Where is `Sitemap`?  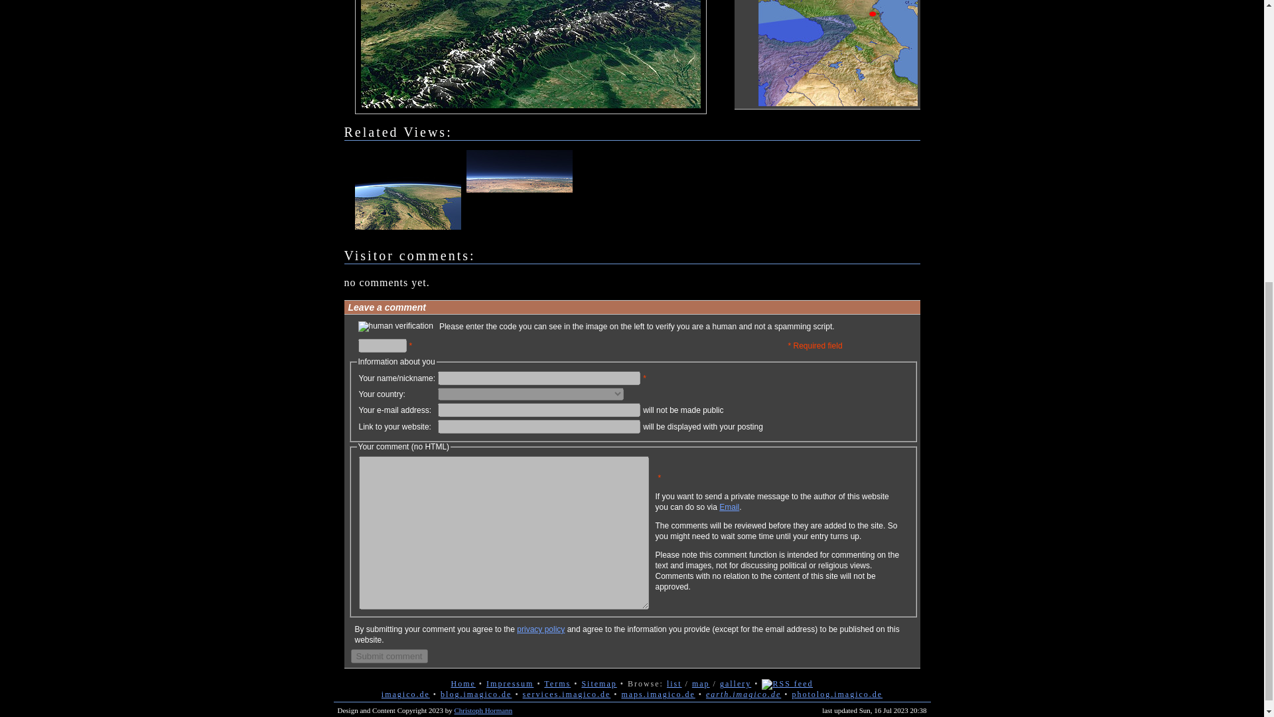
Sitemap is located at coordinates (599, 683).